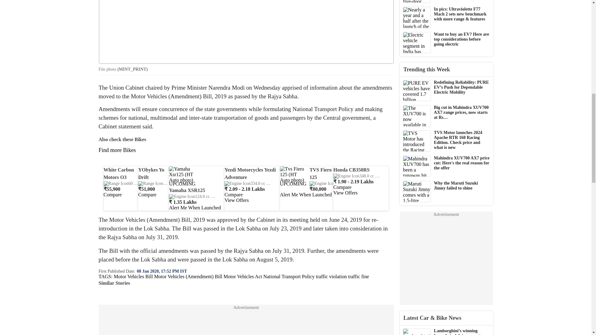 The image size is (596, 335). What do you see at coordinates (354, 176) in the screenshot?
I see `Engine` at bounding box center [354, 176].